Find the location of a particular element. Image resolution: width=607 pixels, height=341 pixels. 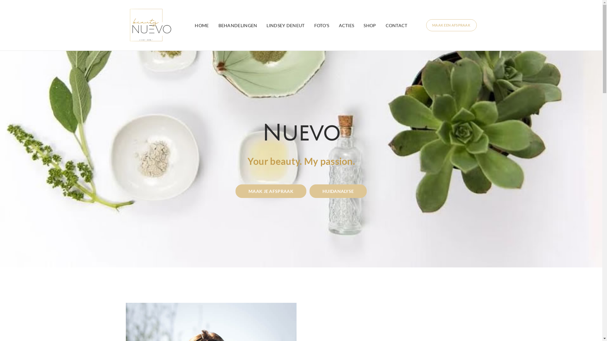

LINDSEY DENEUT is located at coordinates (285, 25).